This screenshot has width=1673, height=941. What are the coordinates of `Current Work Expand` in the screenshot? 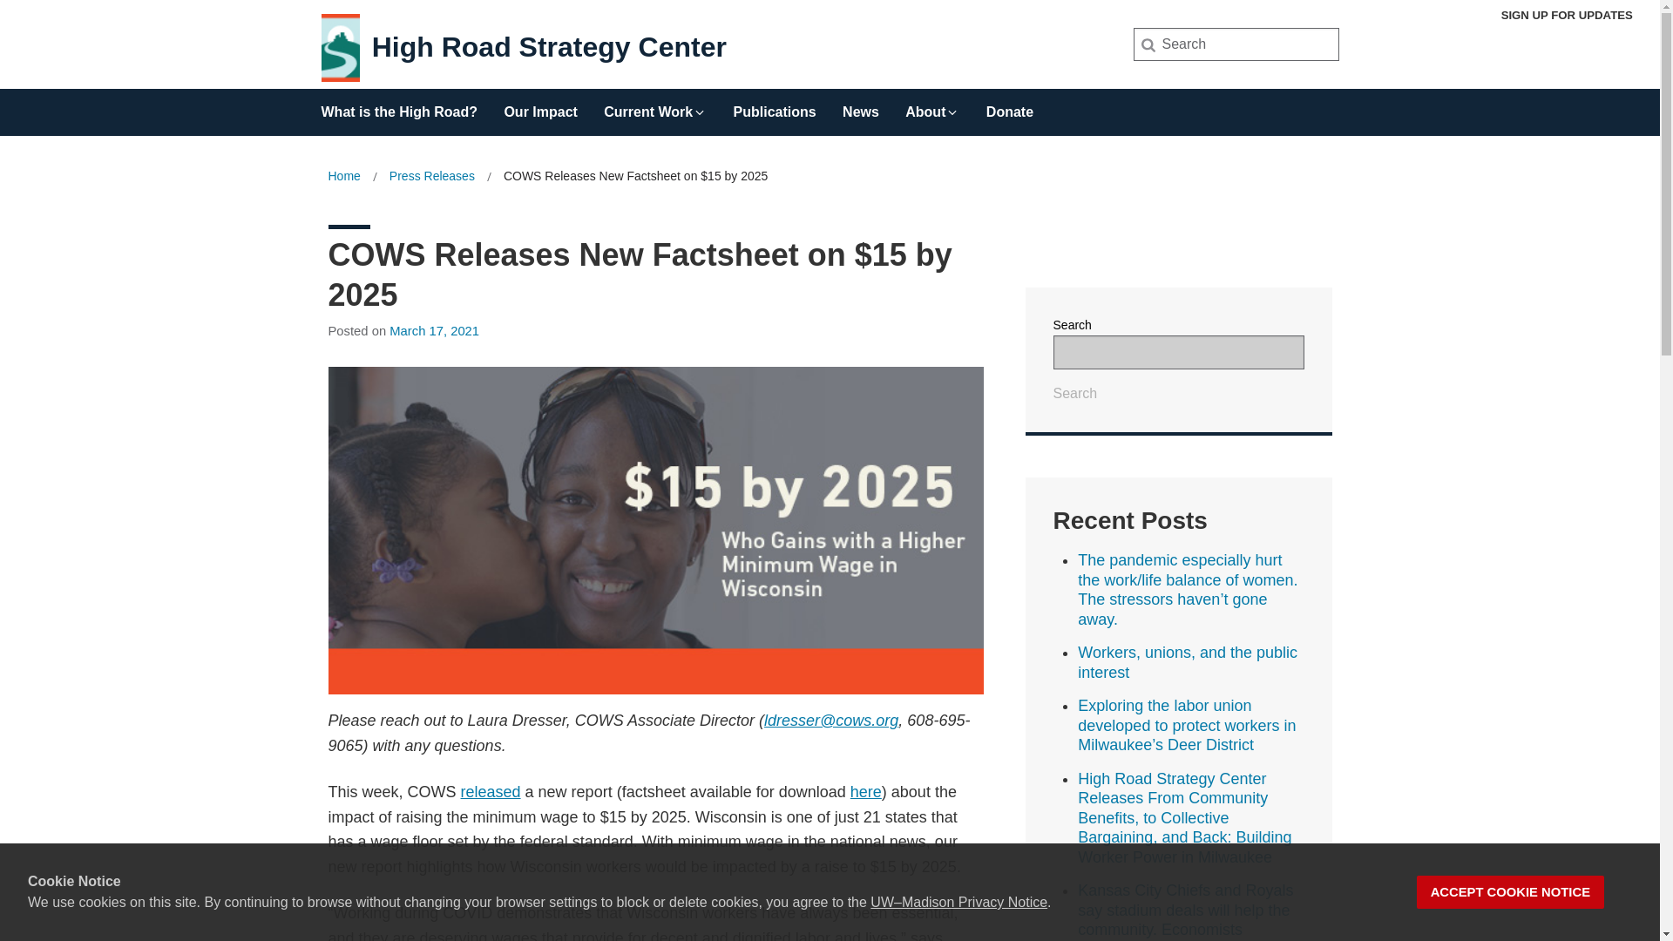 It's located at (655, 106).